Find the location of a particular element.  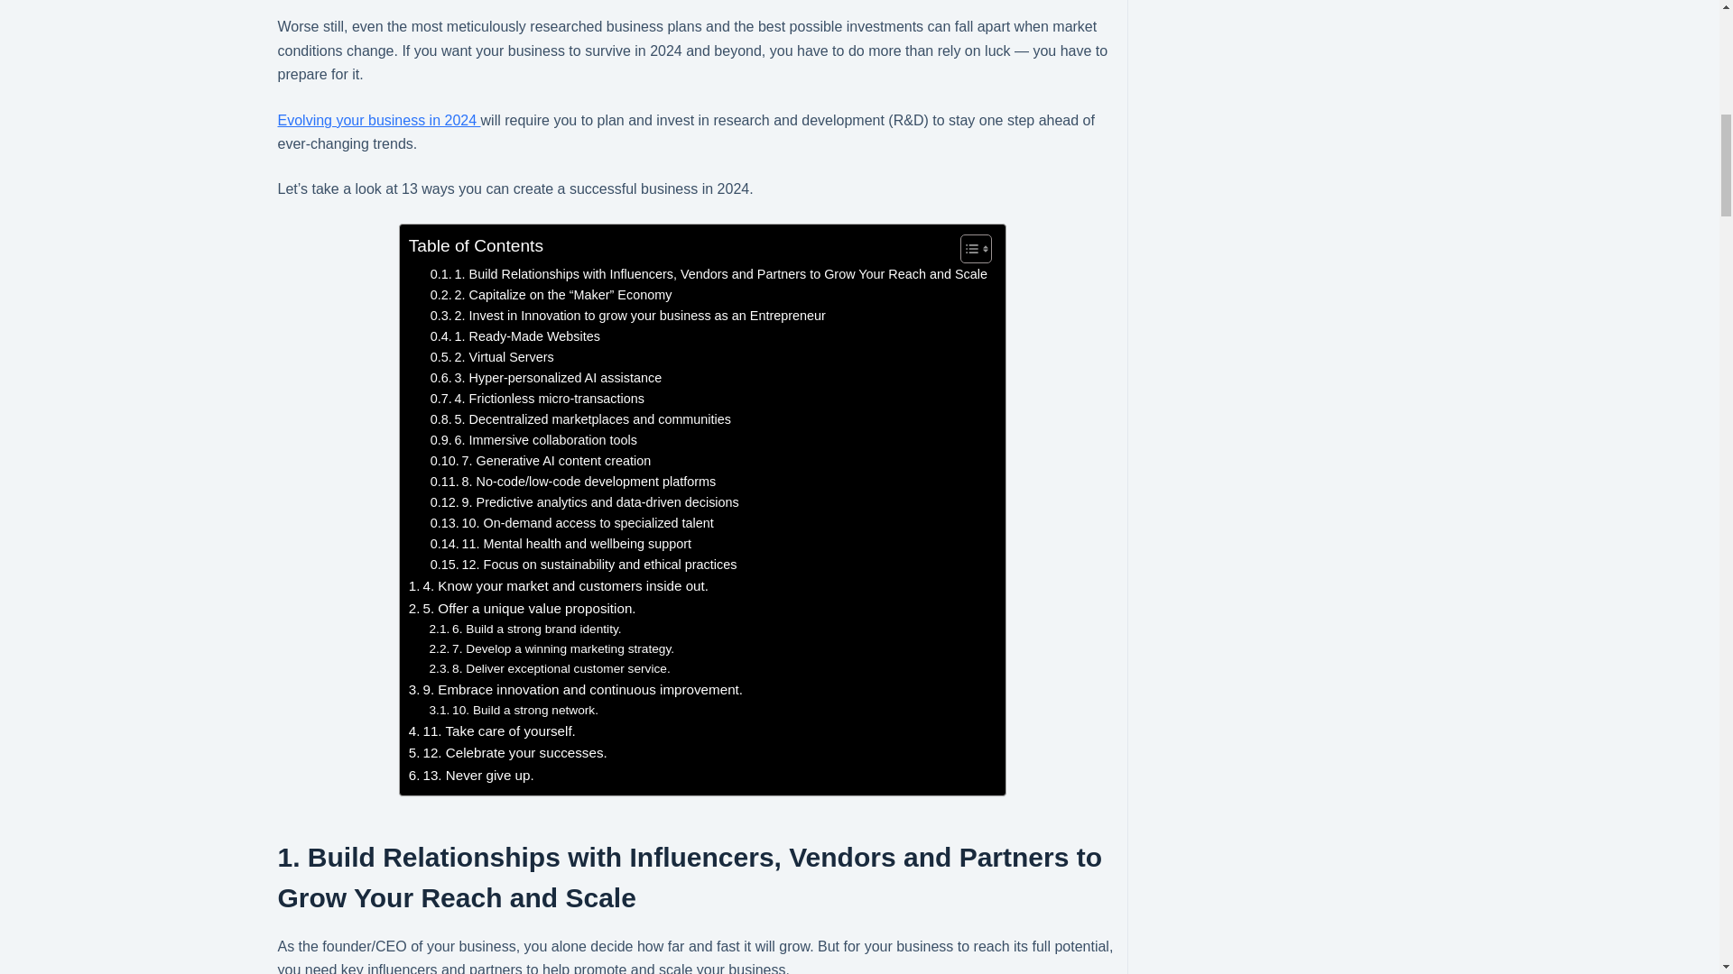

3. Hyper-personalized AI assistance is located at coordinates (545, 378).